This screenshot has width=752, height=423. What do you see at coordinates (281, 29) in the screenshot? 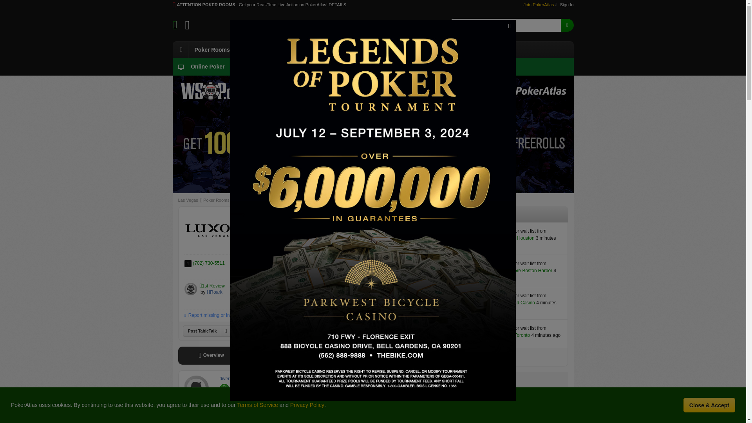
I see `Las Vegas` at bounding box center [281, 29].